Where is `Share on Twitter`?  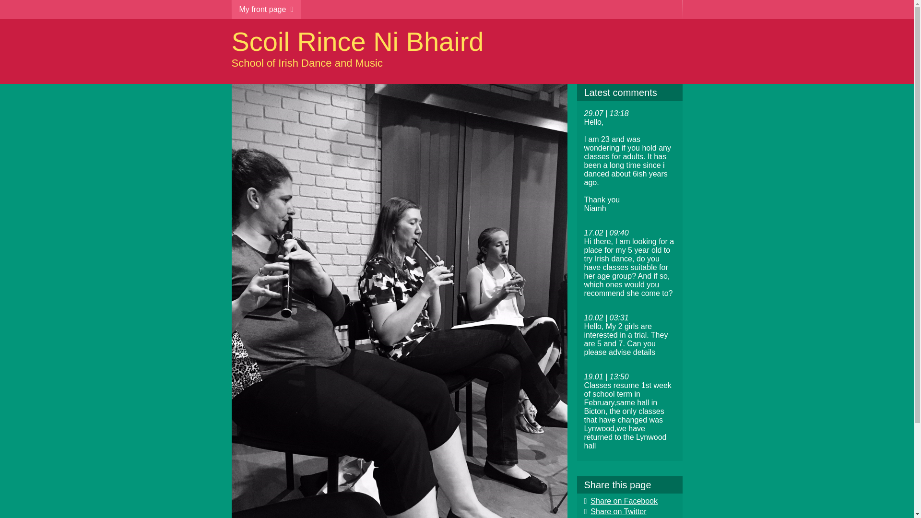 Share on Twitter is located at coordinates (615, 511).